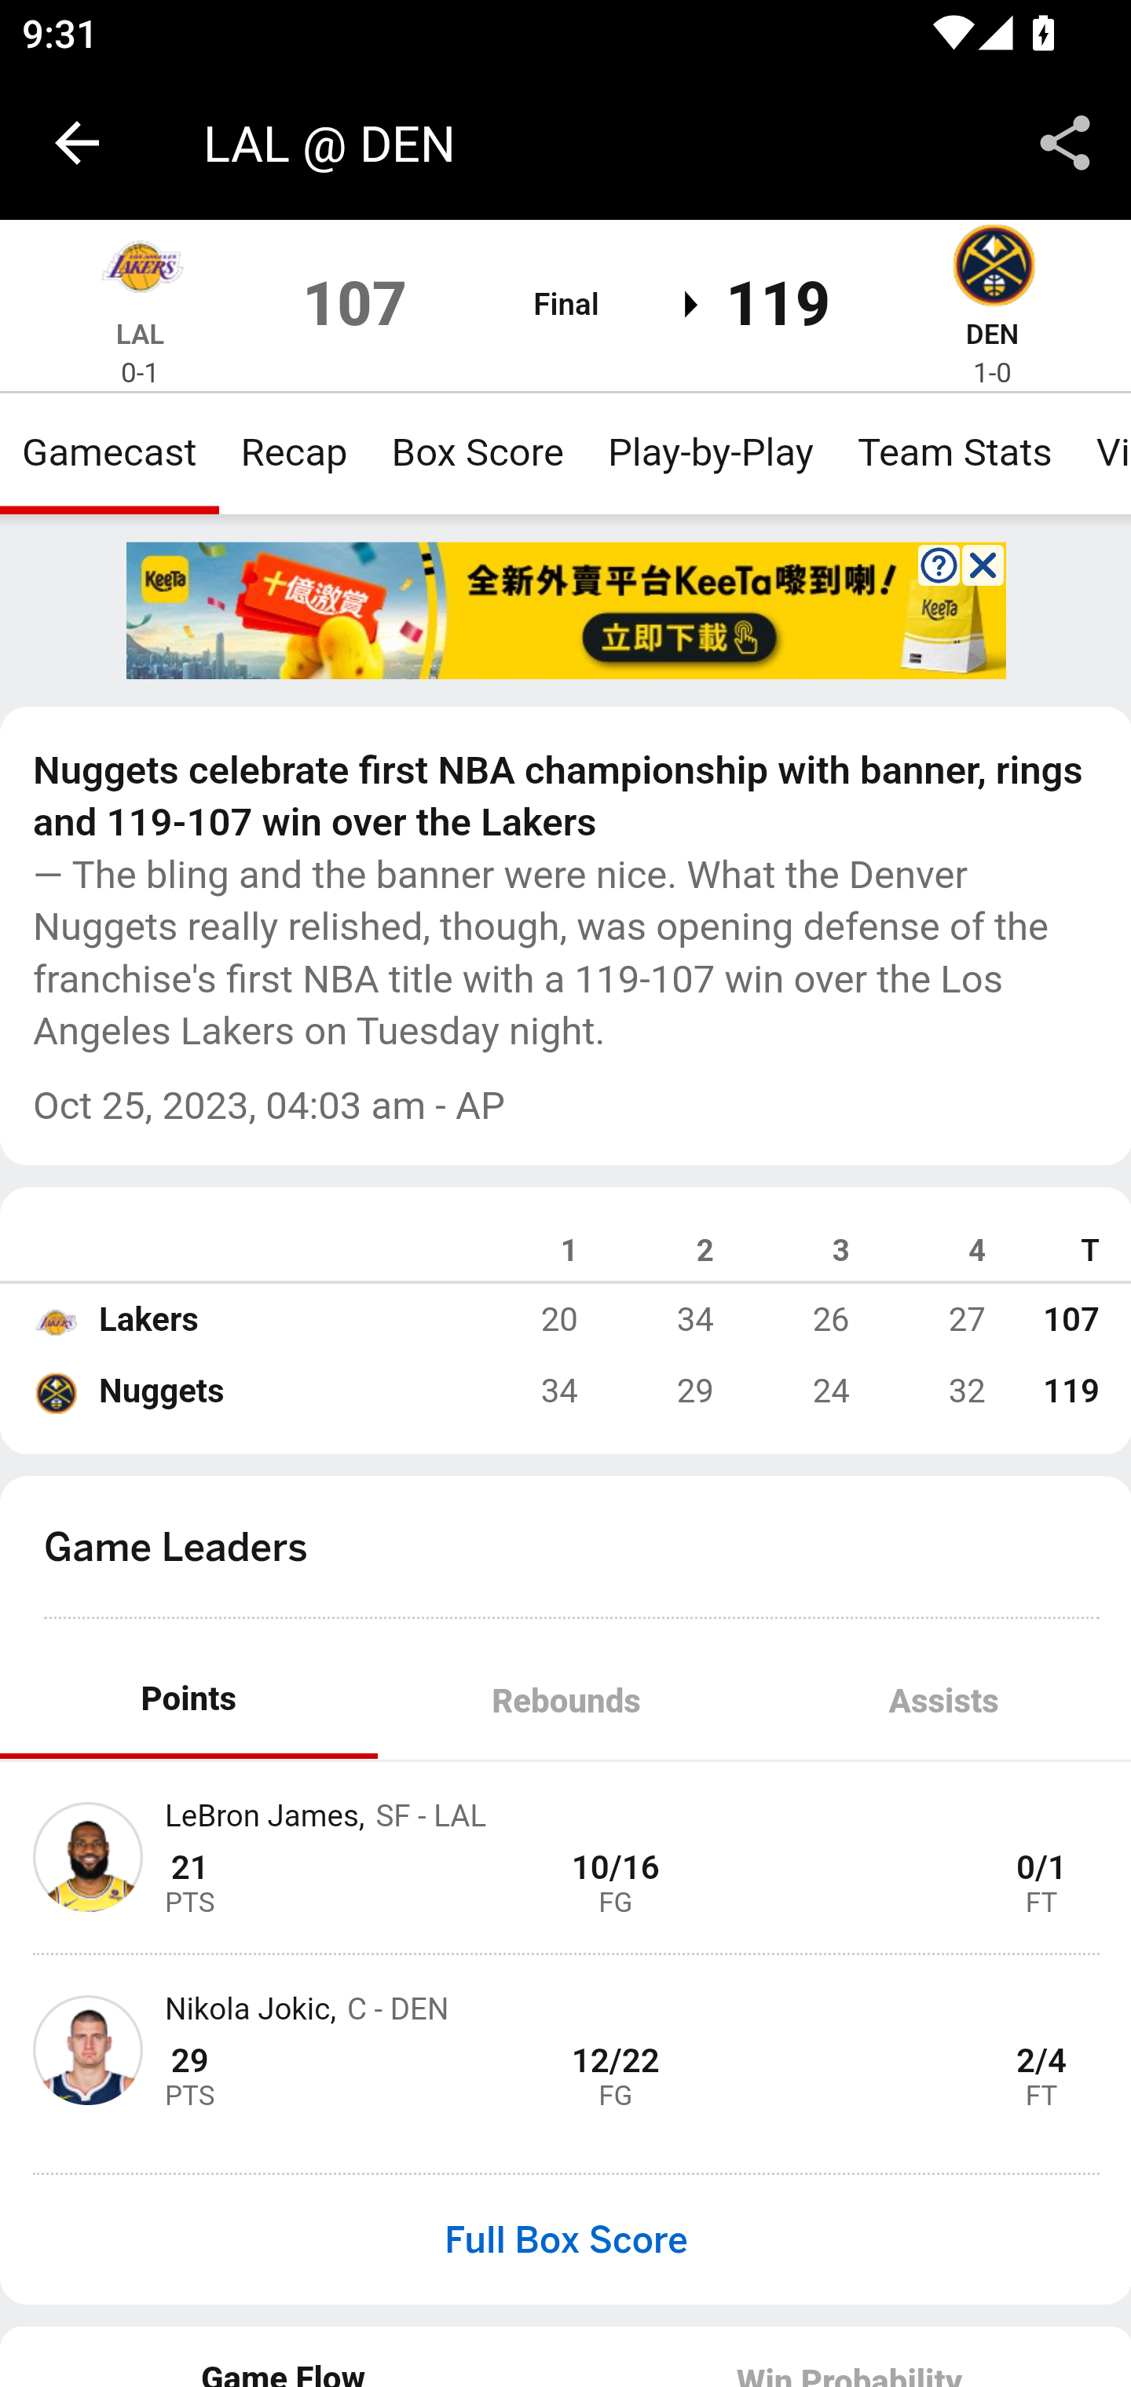  What do you see at coordinates (478, 452) in the screenshot?
I see `Box Score` at bounding box center [478, 452].